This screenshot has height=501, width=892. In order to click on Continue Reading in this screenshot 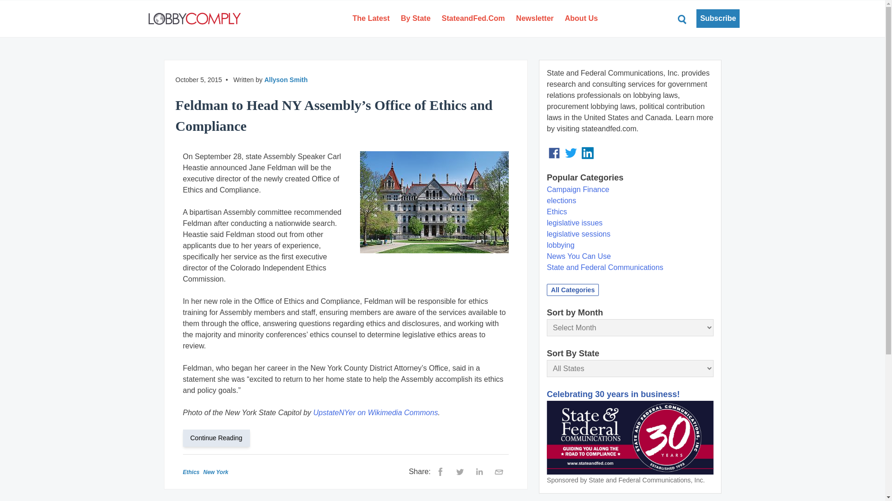, I will do `click(220, 437)`.